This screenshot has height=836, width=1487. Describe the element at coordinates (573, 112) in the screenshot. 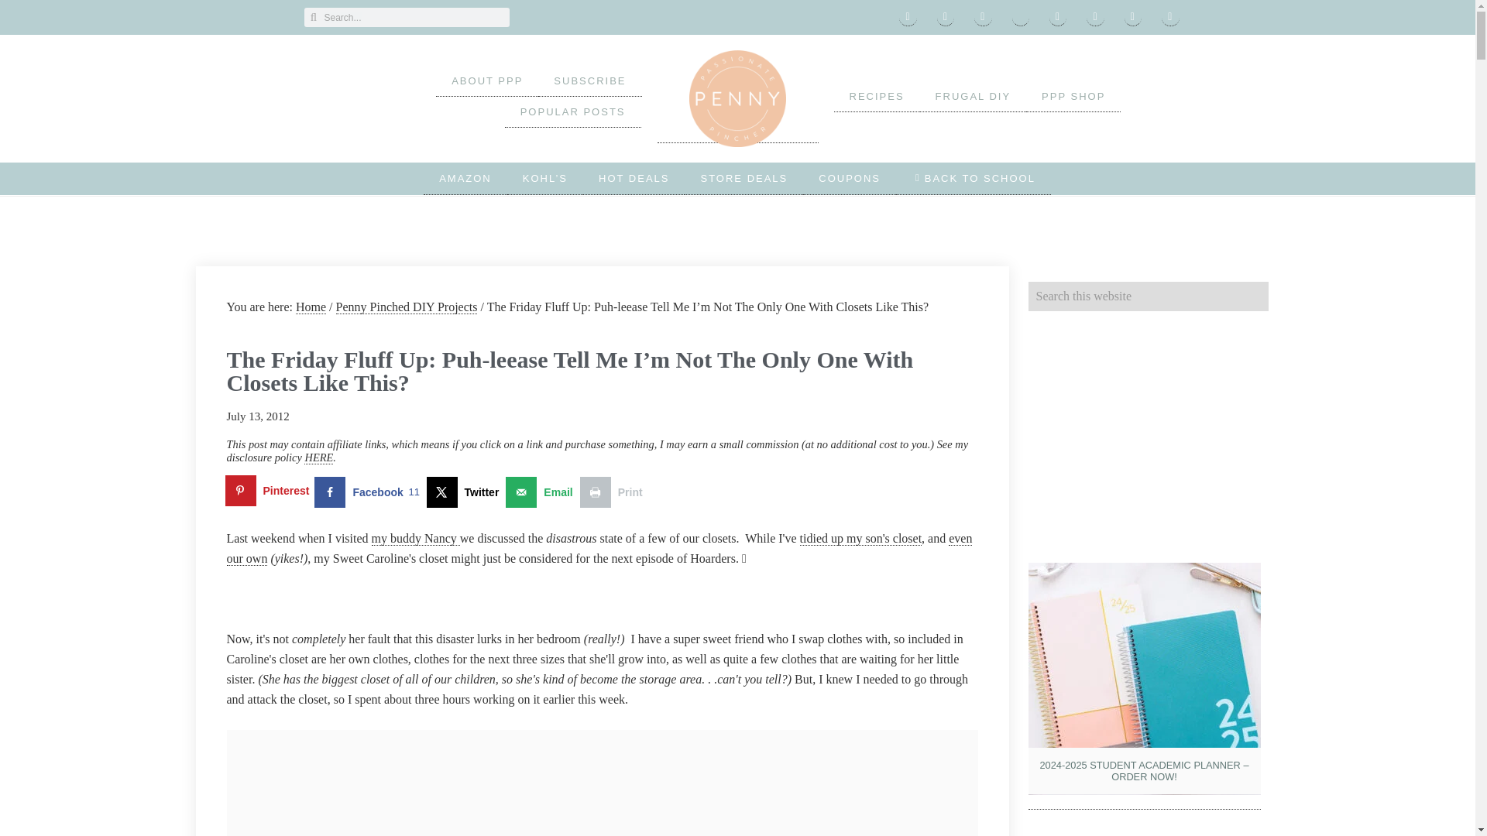

I see `POPULAR POSTS` at that location.